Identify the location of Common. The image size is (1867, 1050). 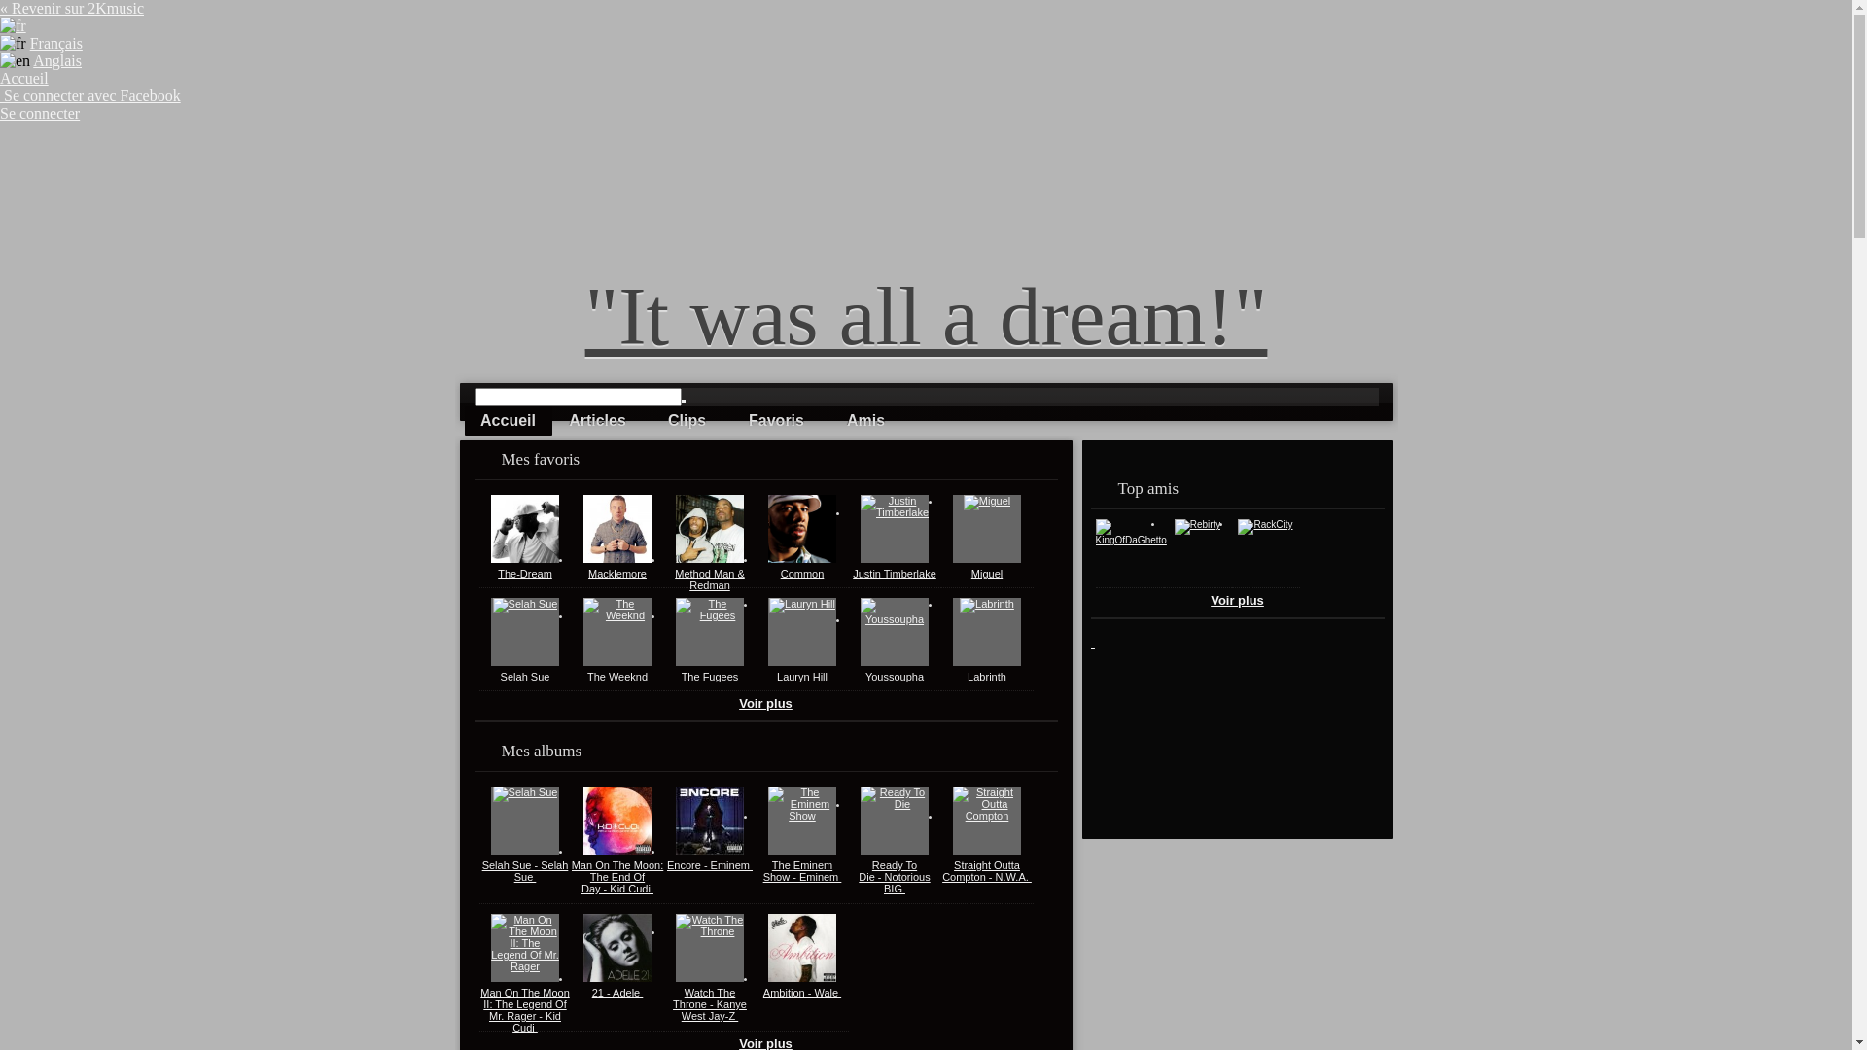
(803, 574).